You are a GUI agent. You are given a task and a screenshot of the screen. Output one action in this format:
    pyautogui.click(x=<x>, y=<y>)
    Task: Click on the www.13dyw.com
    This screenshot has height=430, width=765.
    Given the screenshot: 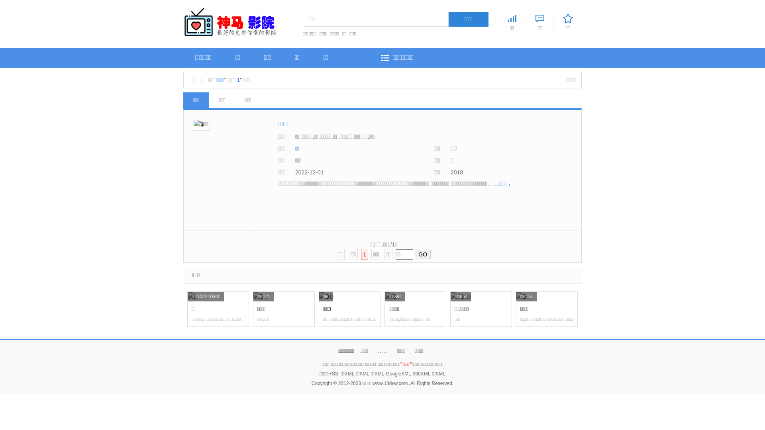 What is the action you would take?
    pyautogui.click(x=390, y=383)
    